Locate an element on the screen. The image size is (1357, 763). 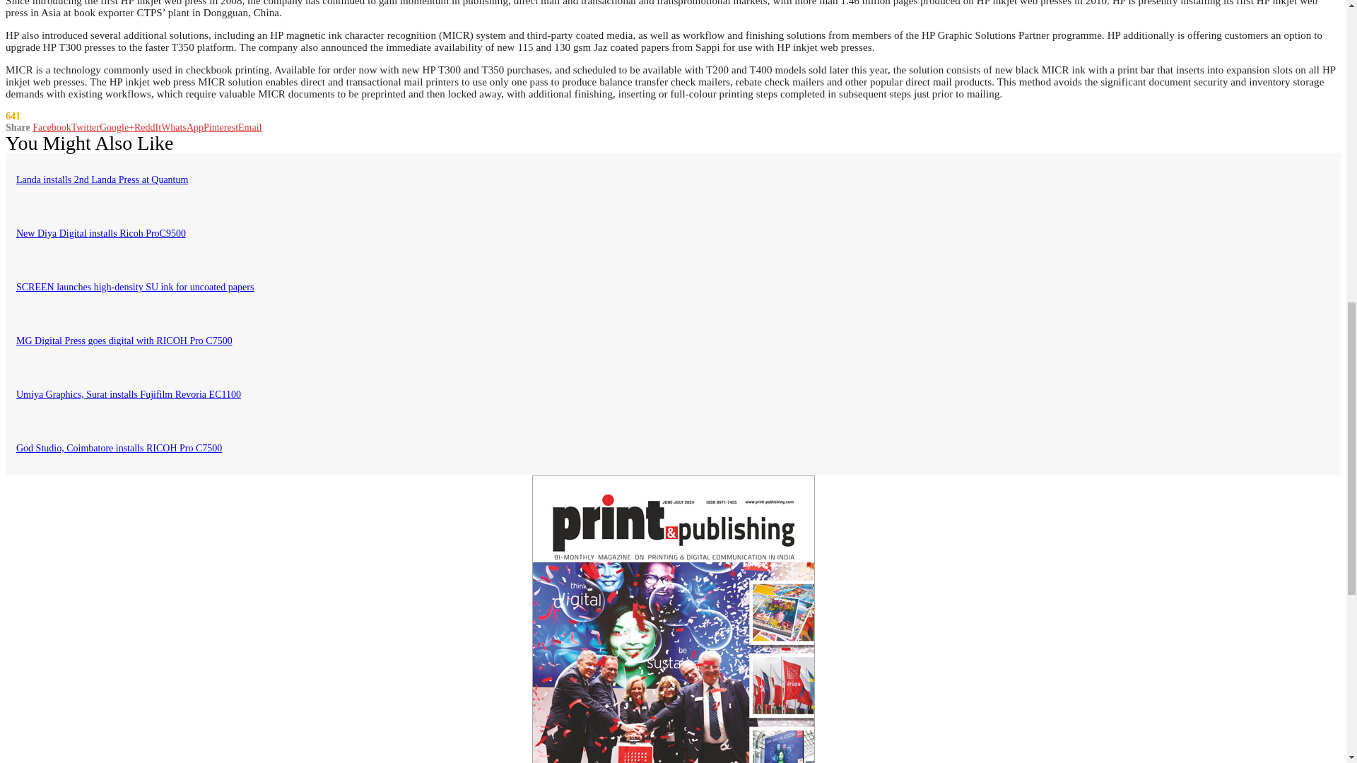
ReddIt is located at coordinates (148, 127).